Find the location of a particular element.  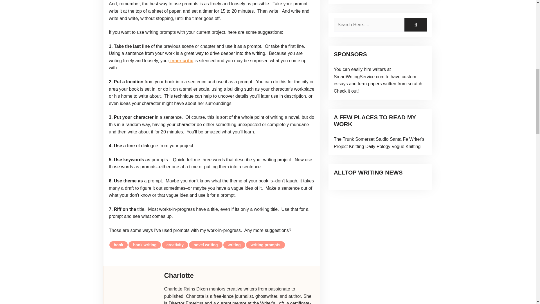

writing is located at coordinates (234, 245).